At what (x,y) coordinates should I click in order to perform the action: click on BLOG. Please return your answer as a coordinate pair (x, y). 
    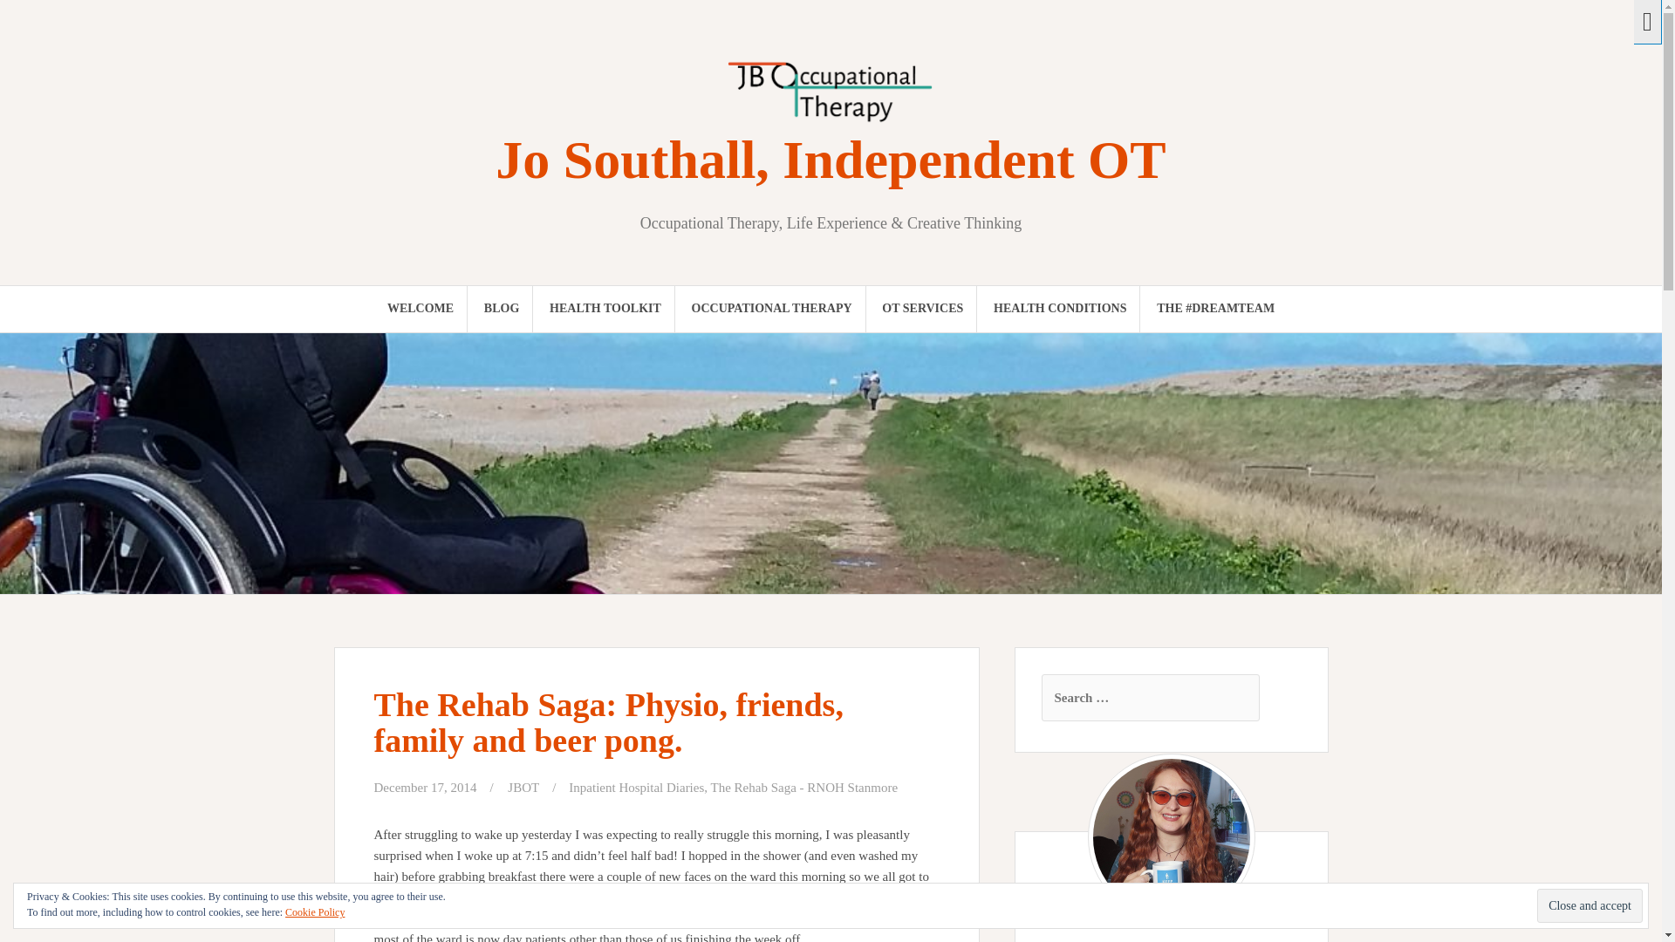
    Looking at the image, I should click on (501, 309).